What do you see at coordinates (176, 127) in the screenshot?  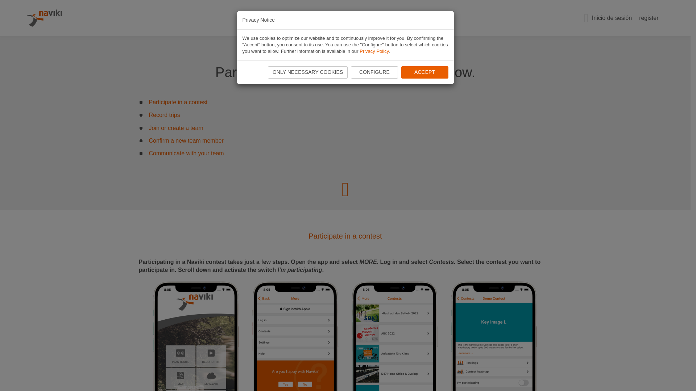 I see `Join or create a team` at bounding box center [176, 127].